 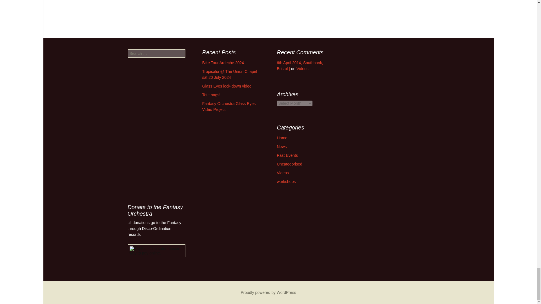 What do you see at coordinates (211, 95) in the screenshot?
I see `Tote bags!` at bounding box center [211, 95].